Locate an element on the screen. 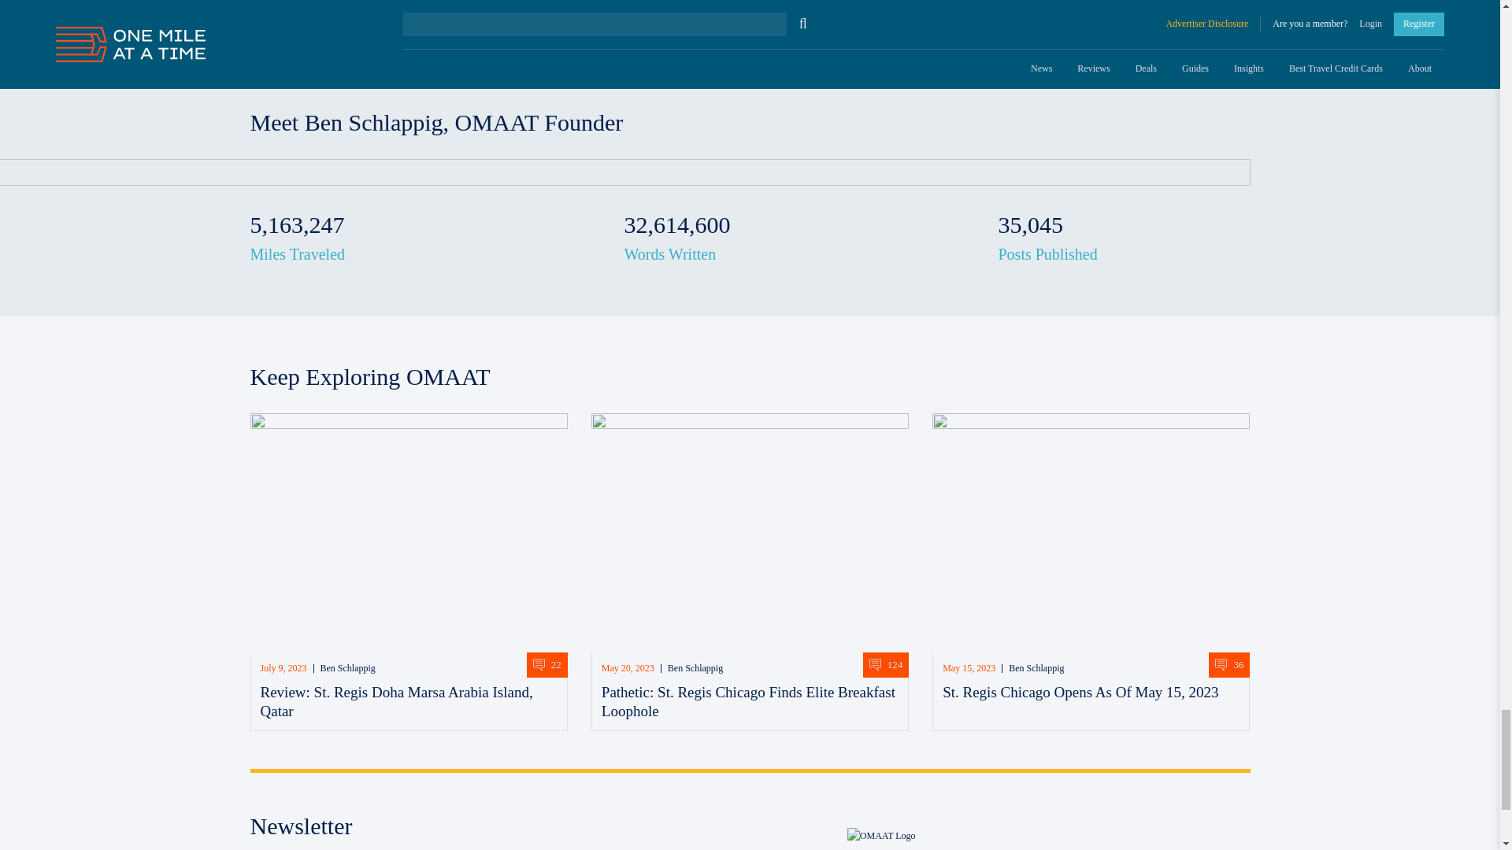 The image size is (1512, 850). Pathetic: St. Regis Chicago Finds Elite Breakfast Loophole is located at coordinates (750, 532).